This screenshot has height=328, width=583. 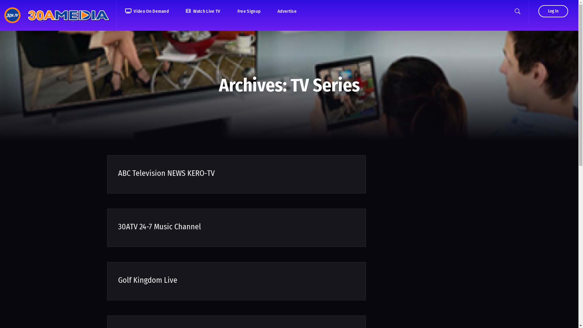 What do you see at coordinates (553, 11) in the screenshot?
I see `Log In` at bounding box center [553, 11].